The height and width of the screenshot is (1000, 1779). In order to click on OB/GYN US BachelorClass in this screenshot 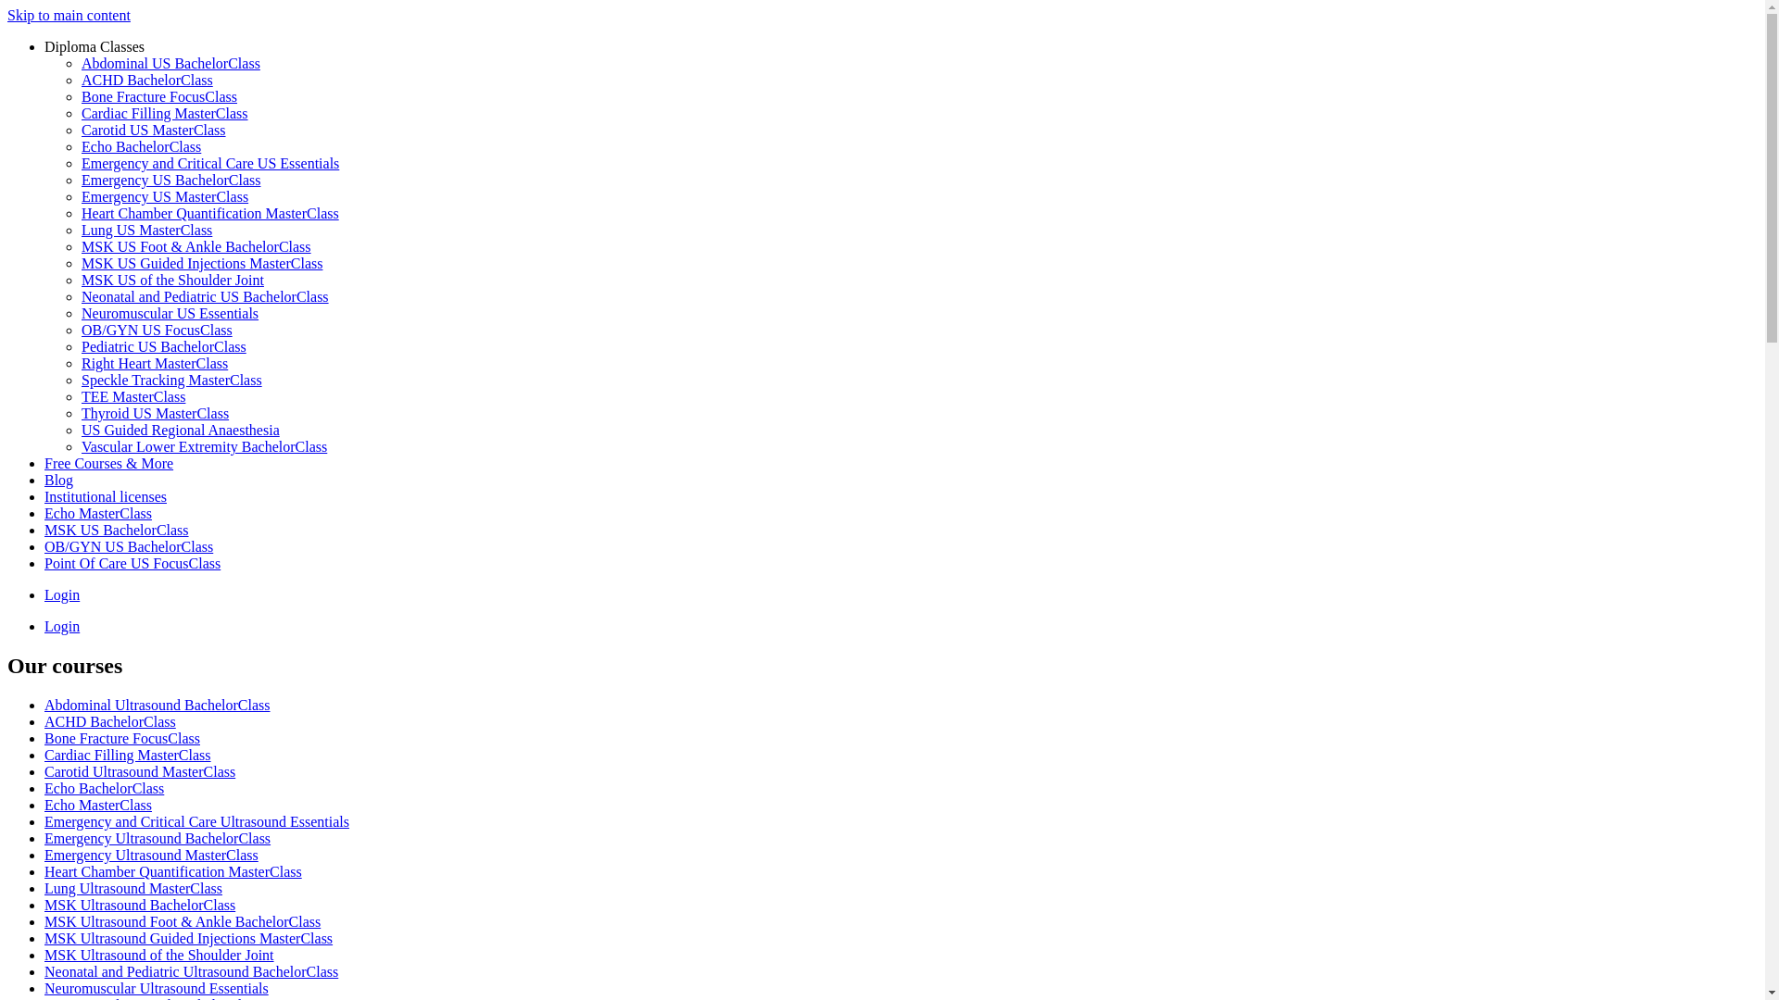, I will do `click(129, 546)`.